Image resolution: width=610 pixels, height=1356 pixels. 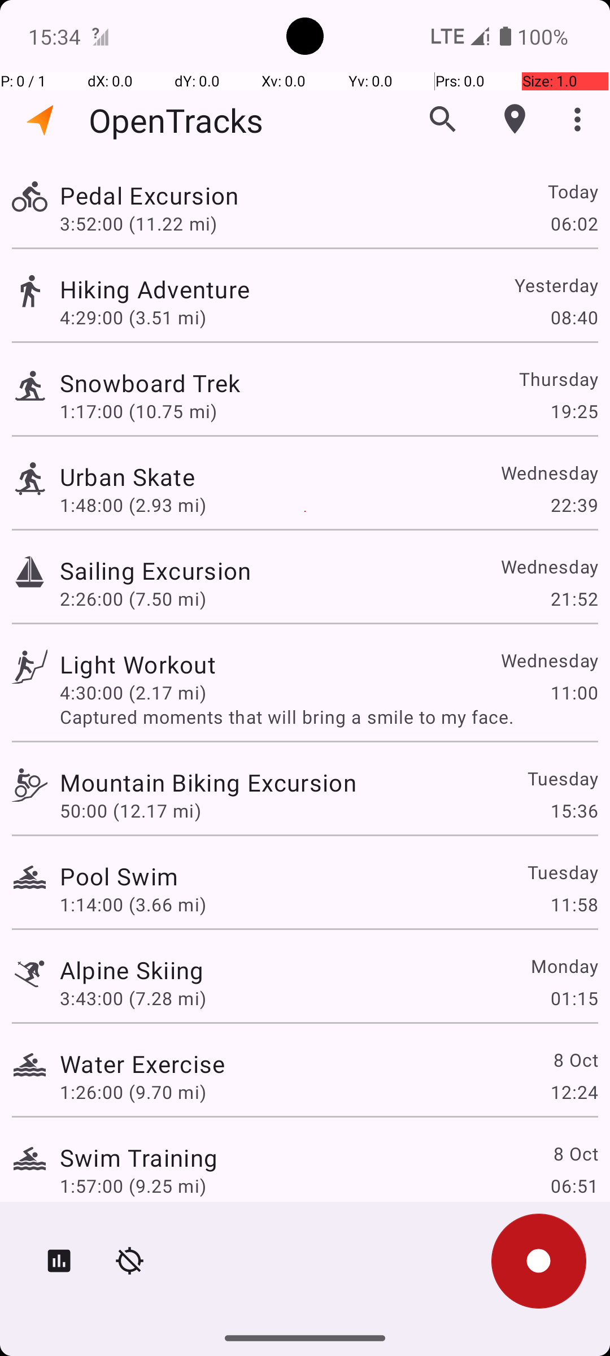 I want to click on 11:58, so click(x=574, y=904).